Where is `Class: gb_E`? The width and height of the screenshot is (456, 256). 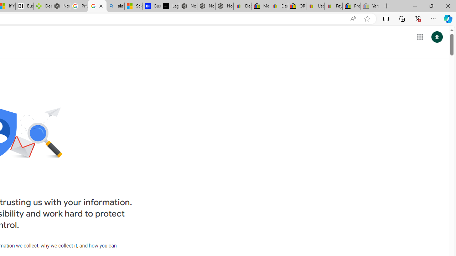
Class: gb_E is located at coordinates (420, 37).